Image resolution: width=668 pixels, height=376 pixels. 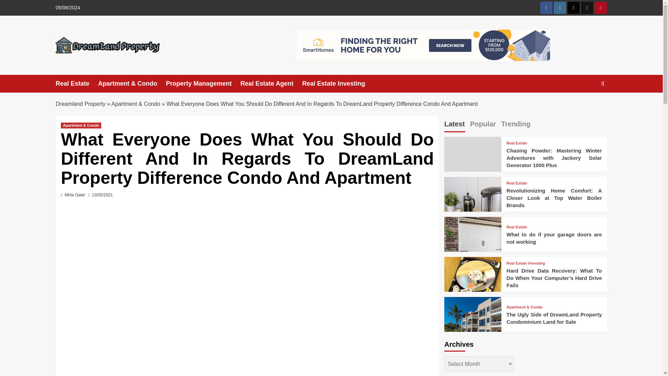 I want to click on Search, so click(x=587, y=105).